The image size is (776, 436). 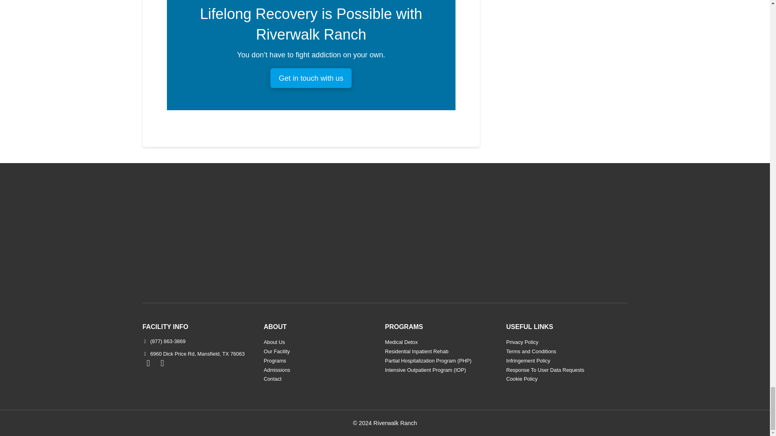 I want to click on Terms and Conditions, so click(x=532, y=352).